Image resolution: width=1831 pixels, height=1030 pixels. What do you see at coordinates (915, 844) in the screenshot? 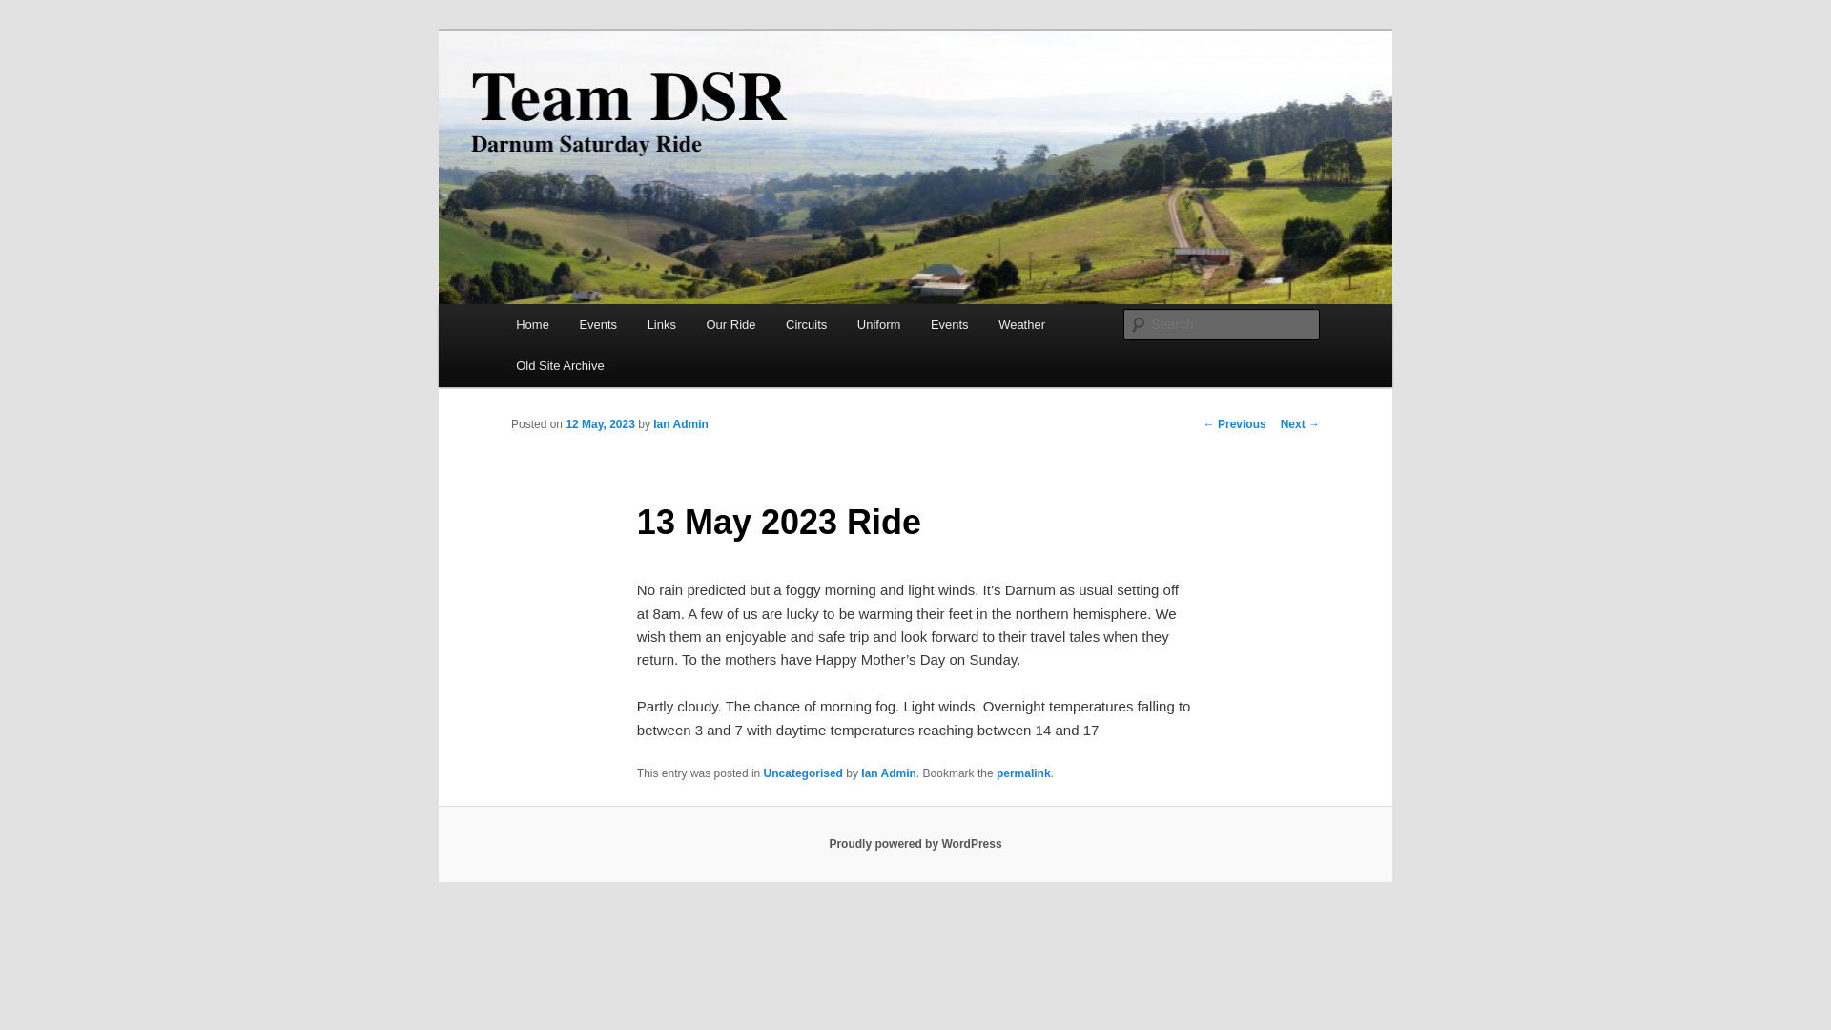
I see `Proudly powered by WordPress` at bounding box center [915, 844].